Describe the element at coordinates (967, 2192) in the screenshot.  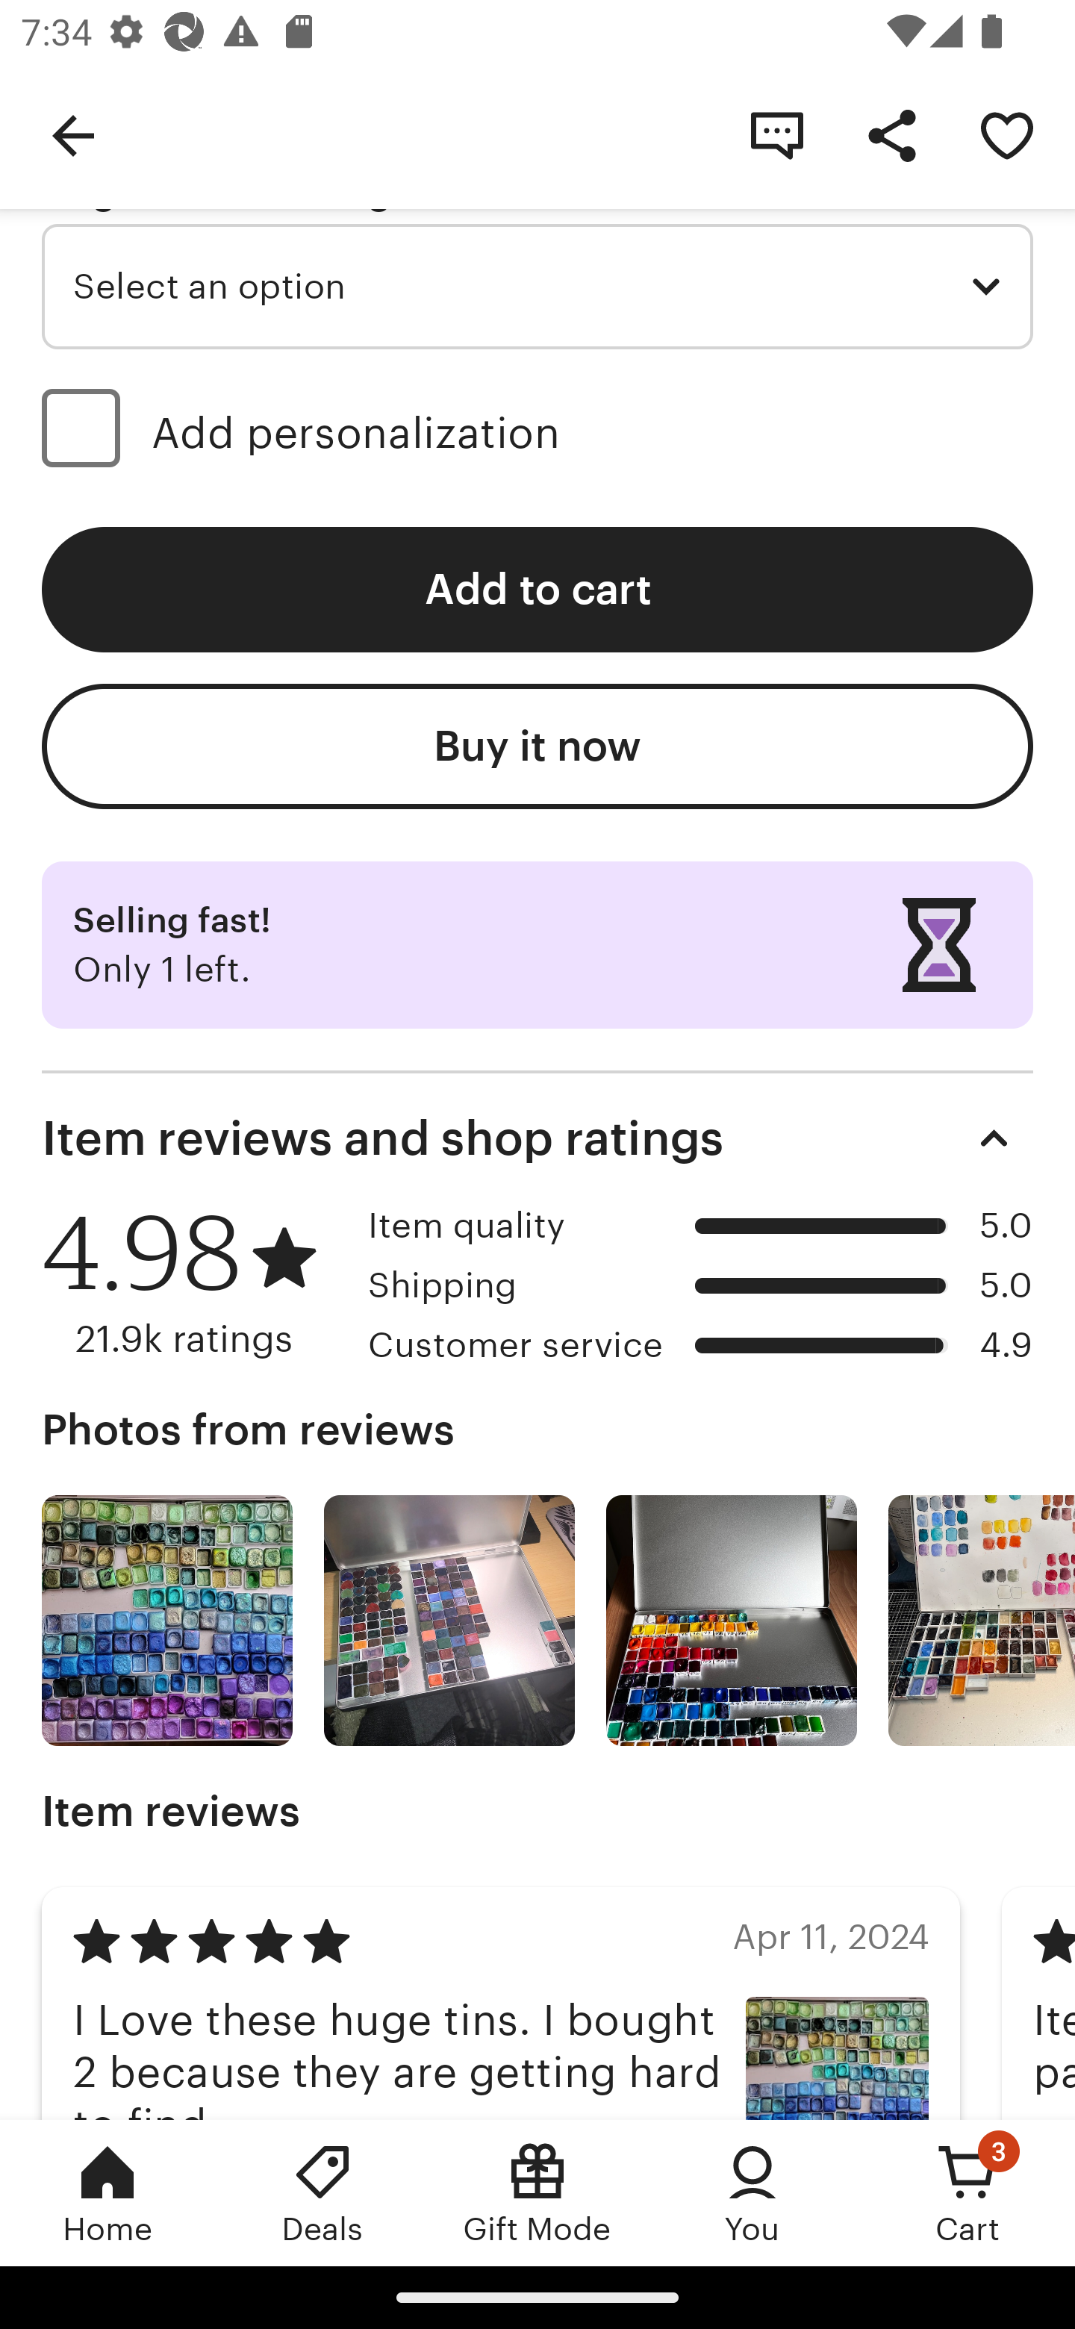
I see `Cart, 3 new notifications Cart` at that location.